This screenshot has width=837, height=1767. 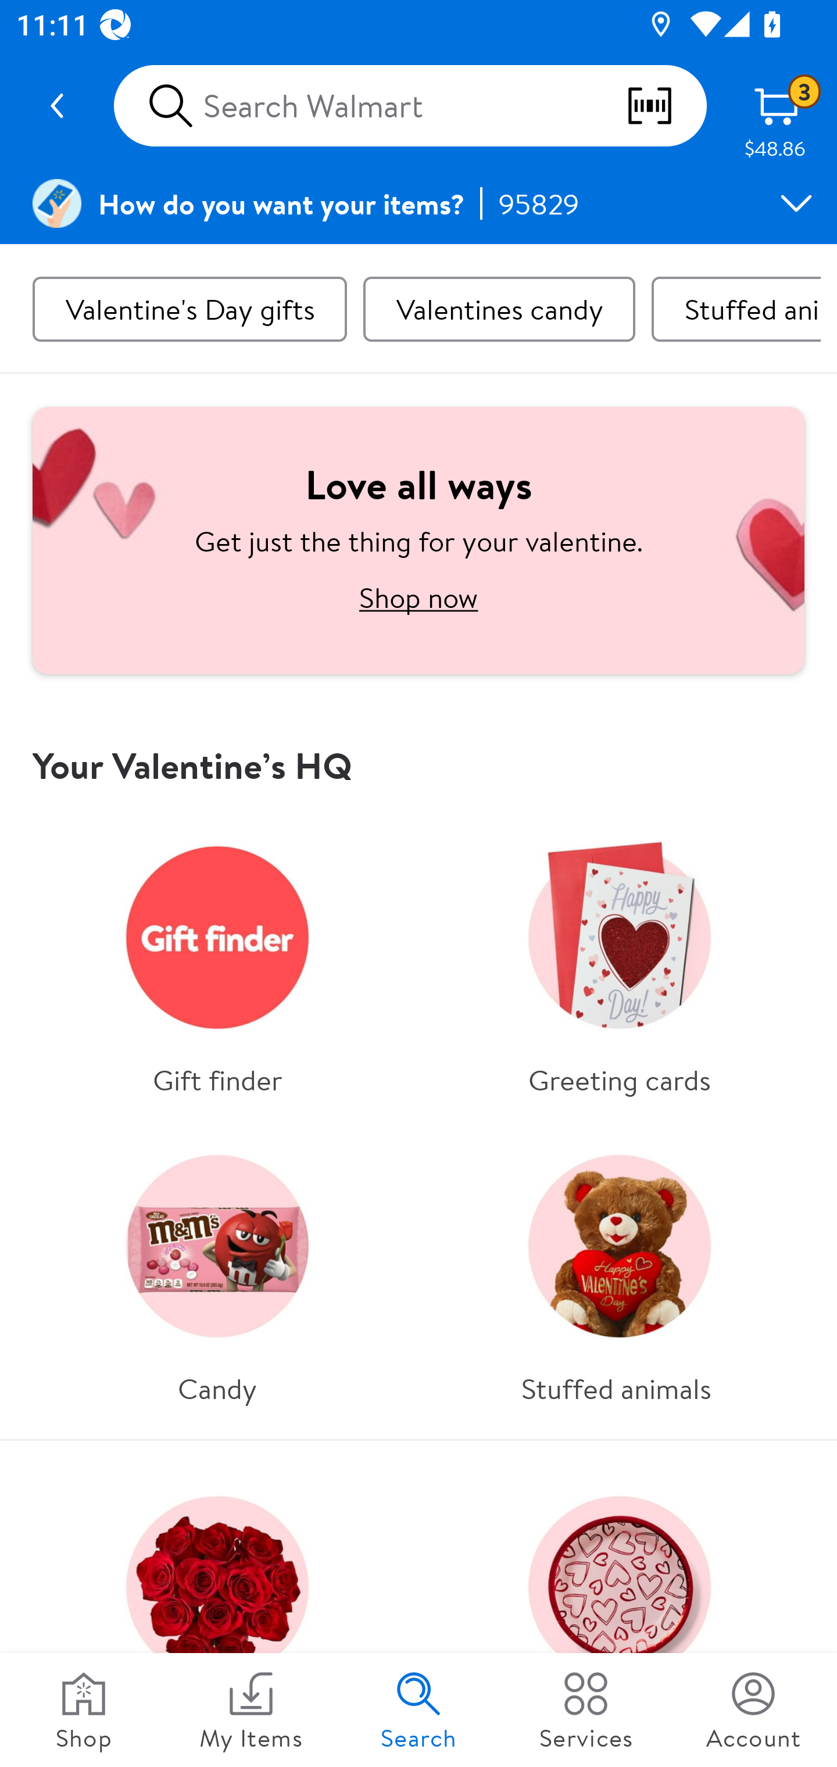 What do you see at coordinates (189, 309) in the screenshot?
I see `Valentine's Day gifts` at bounding box center [189, 309].